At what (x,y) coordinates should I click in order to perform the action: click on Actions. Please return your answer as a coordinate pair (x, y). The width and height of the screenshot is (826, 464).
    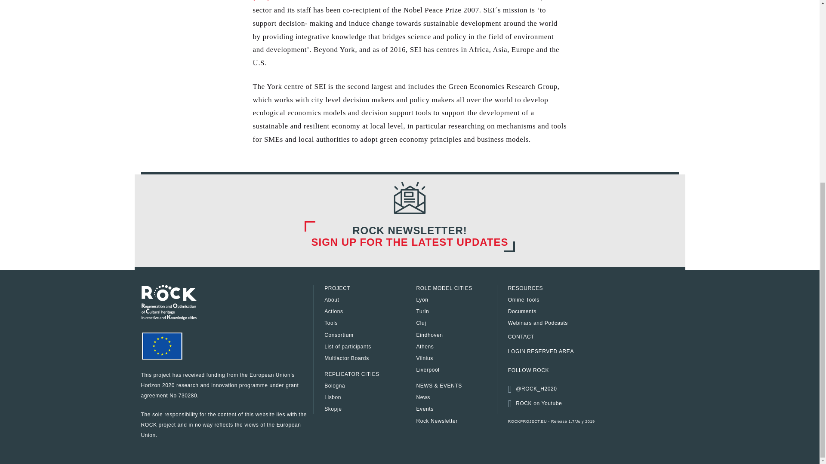
    Looking at the image, I should click on (364, 312).